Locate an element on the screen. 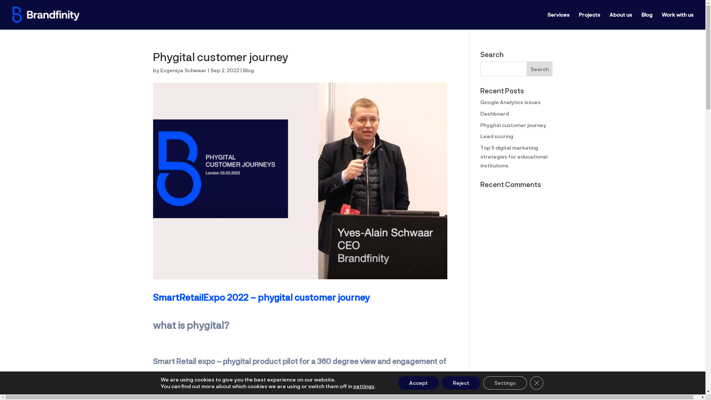 The image size is (711, 400). Reject is located at coordinates (461, 383).